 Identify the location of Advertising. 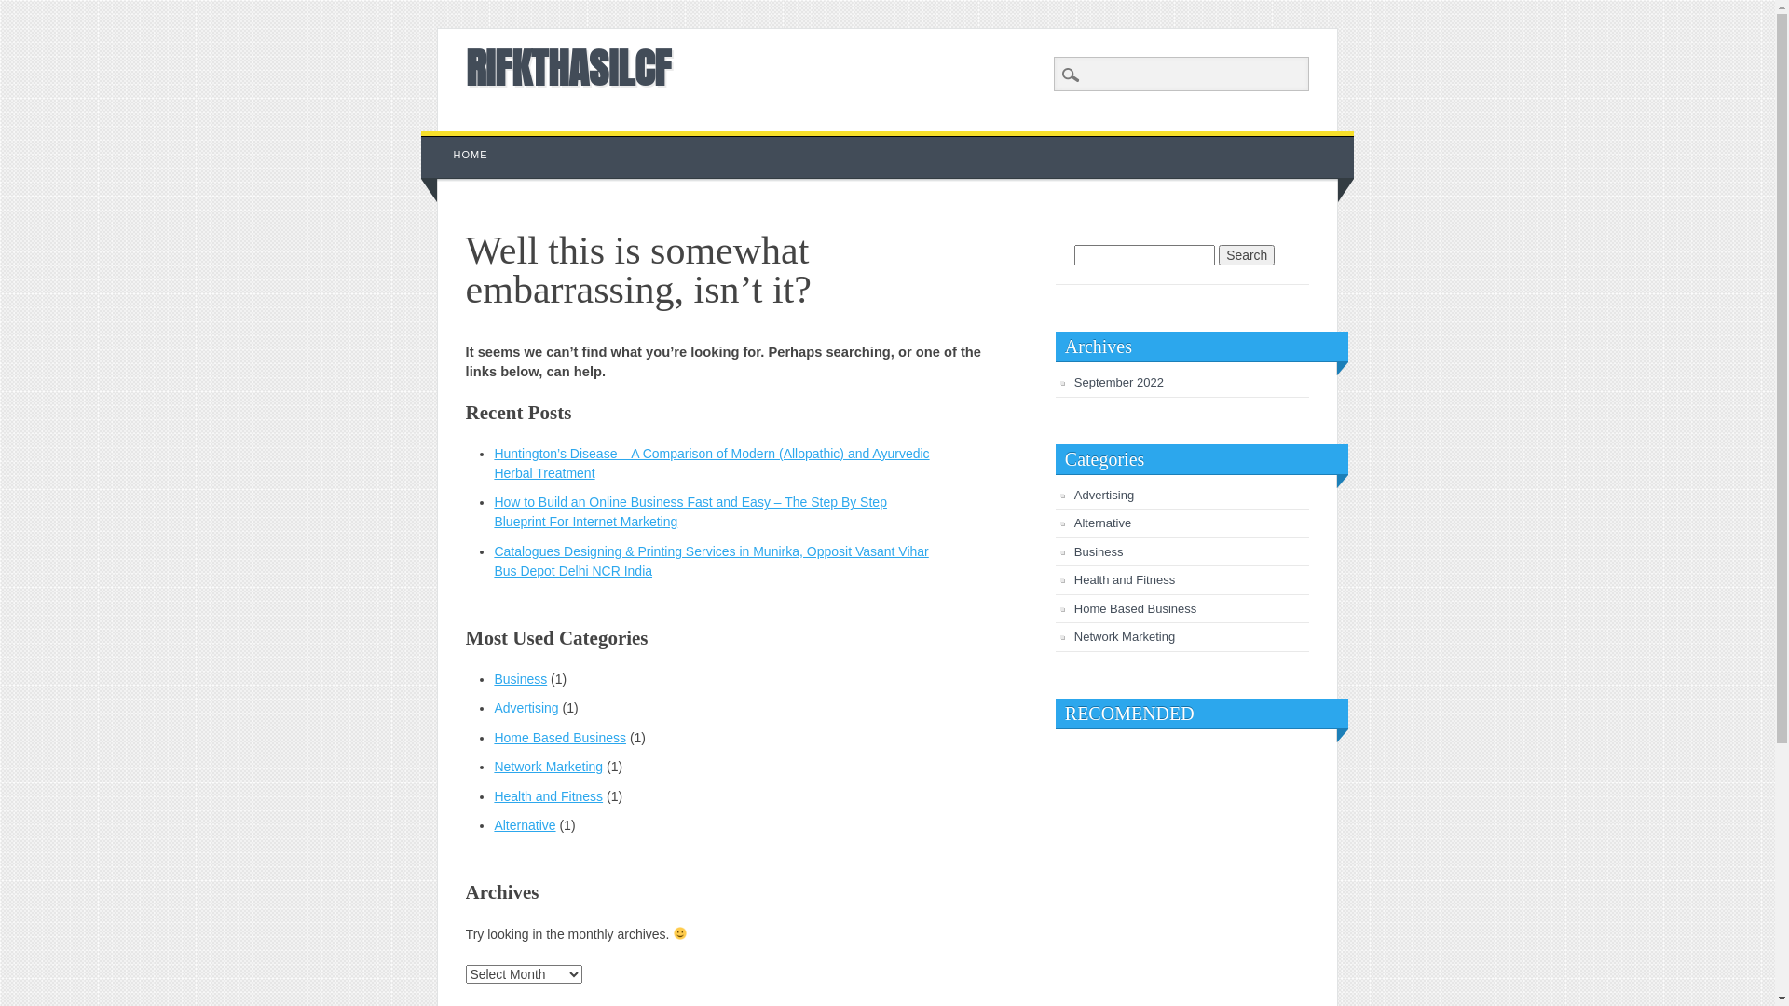
(526, 708).